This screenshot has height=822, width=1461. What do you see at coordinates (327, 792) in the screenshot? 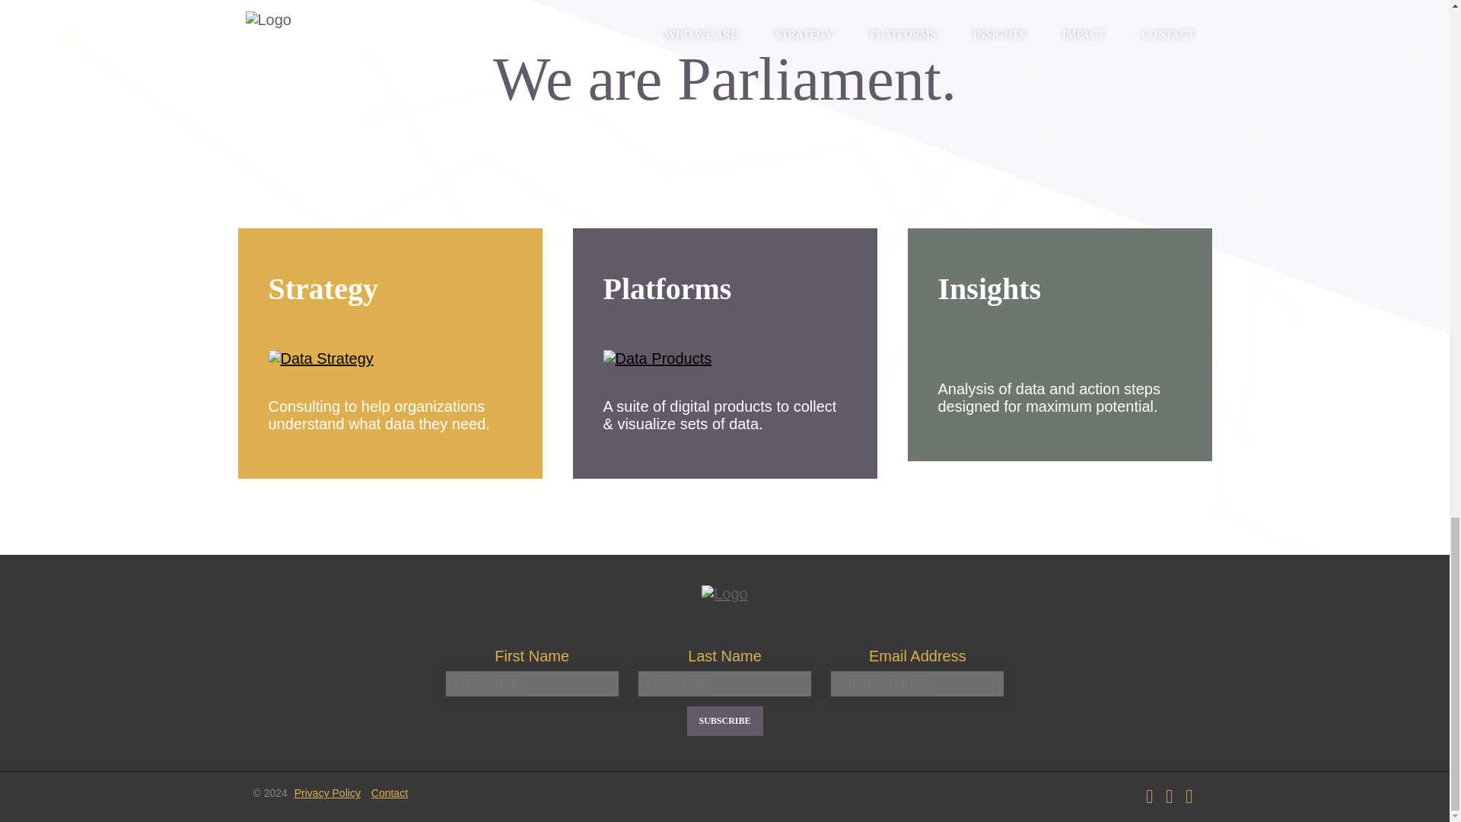
I see `Privacy Policy` at bounding box center [327, 792].